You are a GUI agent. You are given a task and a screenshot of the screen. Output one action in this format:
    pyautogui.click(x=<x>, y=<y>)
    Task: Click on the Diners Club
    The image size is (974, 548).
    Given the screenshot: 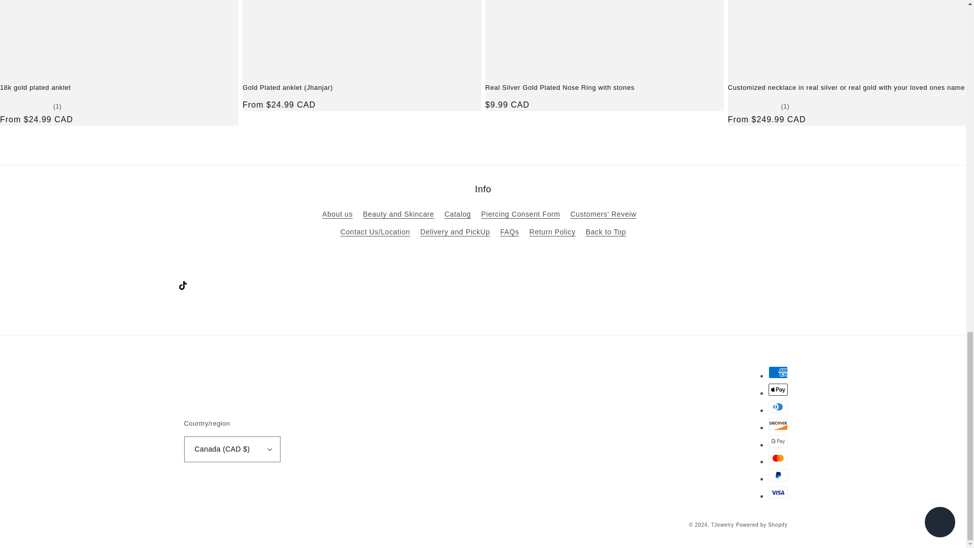 What is the action you would take?
    pyautogui.click(x=777, y=407)
    